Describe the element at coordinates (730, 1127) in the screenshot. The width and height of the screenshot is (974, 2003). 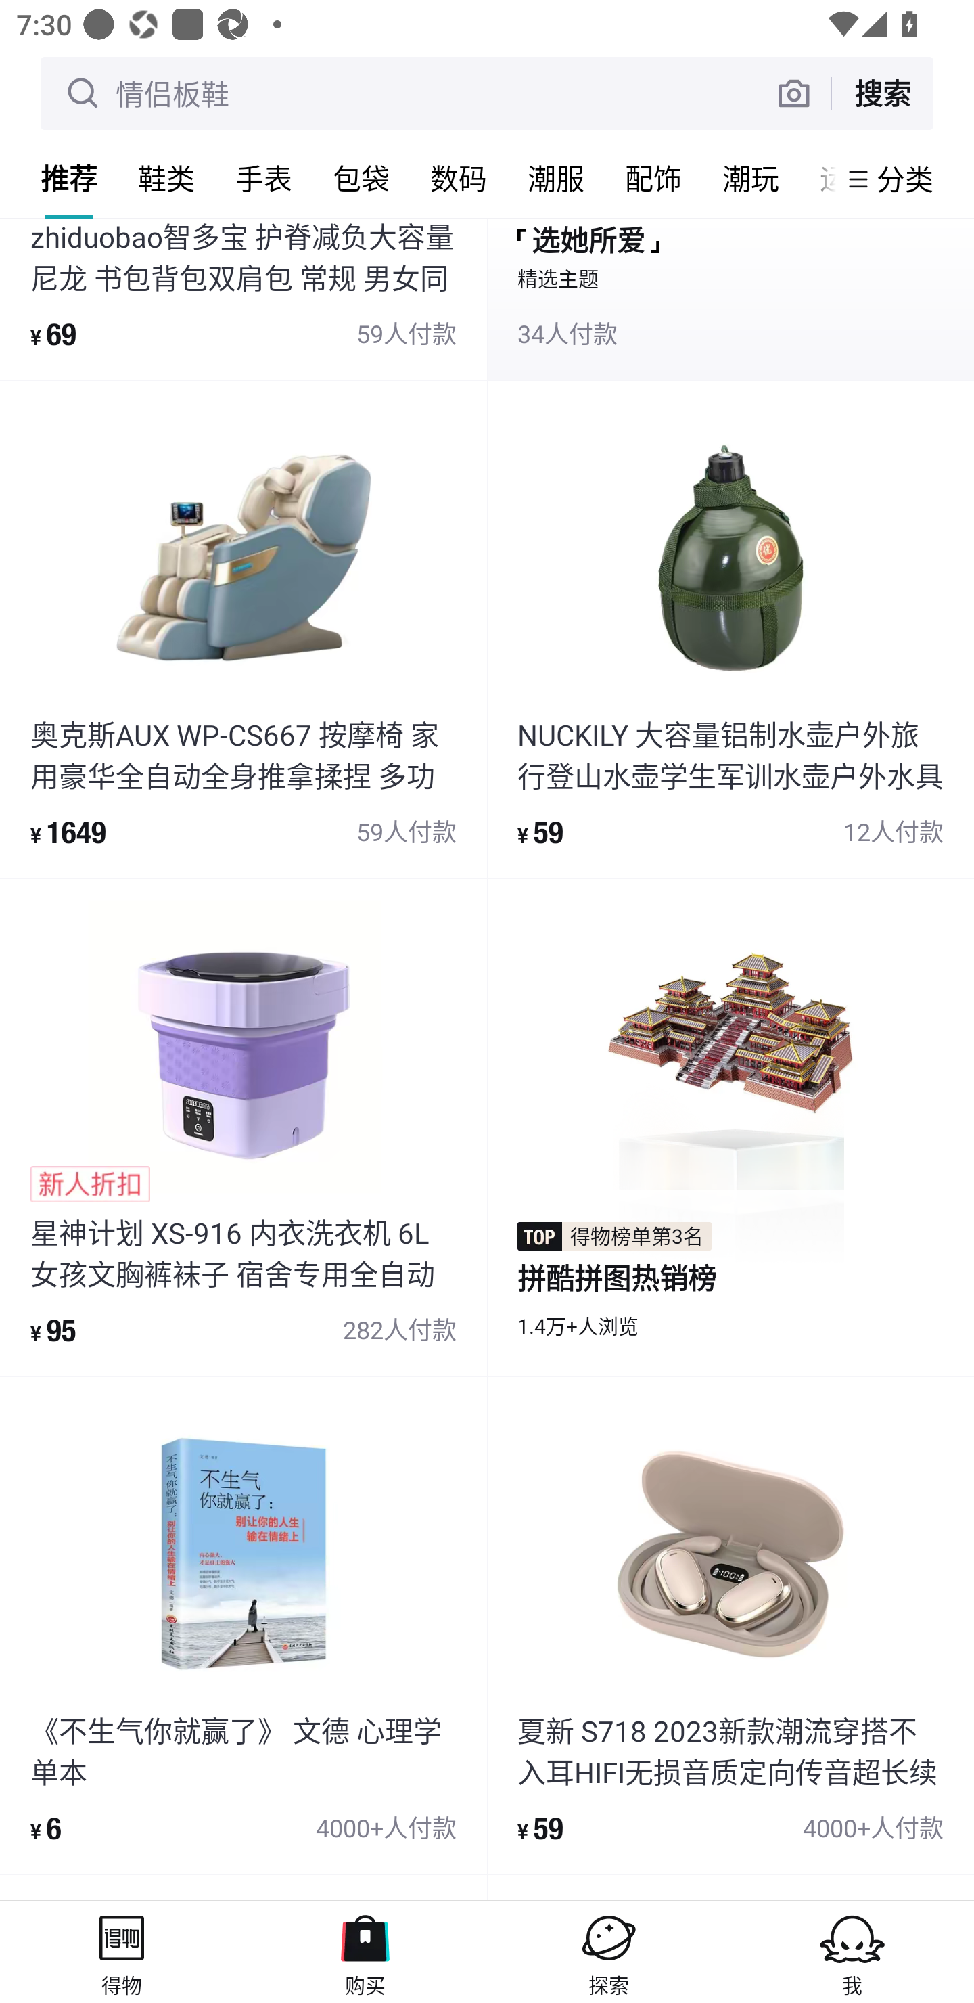
I see `得物榜单第3名 拼酷拼图热销榜 1.4万+人浏览` at that location.